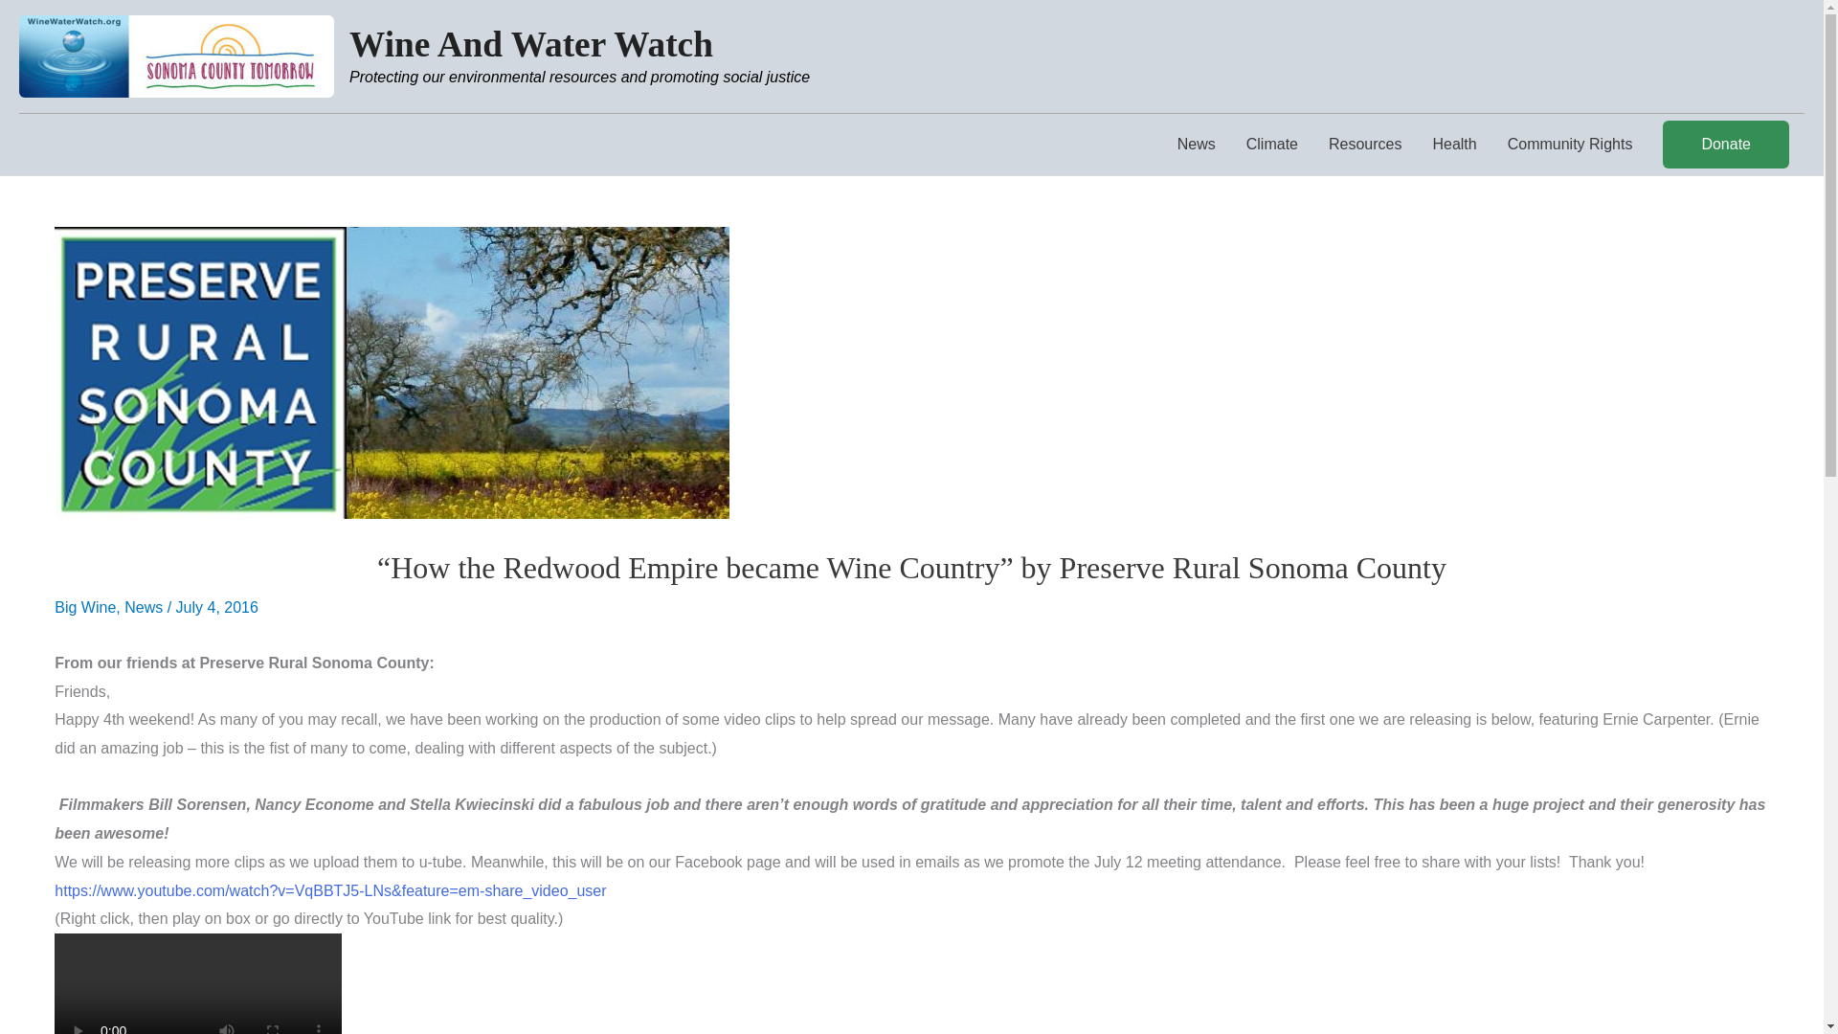 This screenshot has height=1034, width=1838. What do you see at coordinates (1453, 144) in the screenshot?
I see `Health` at bounding box center [1453, 144].